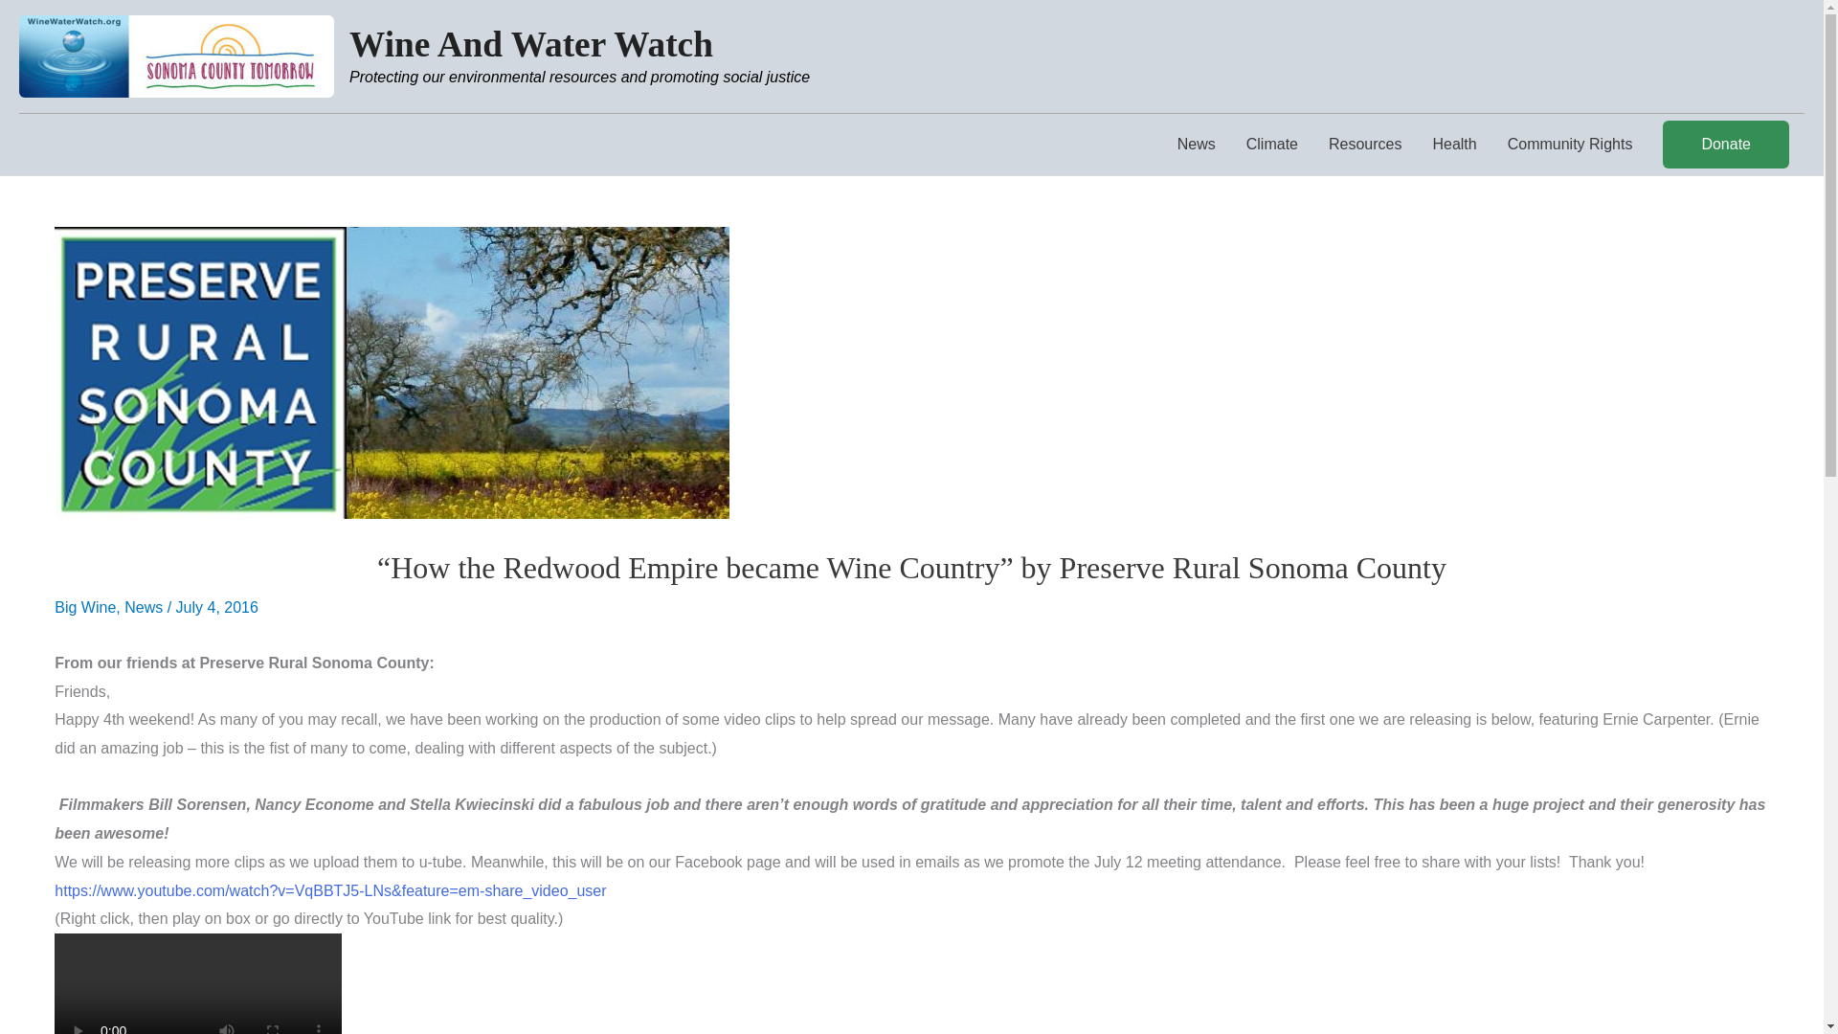 This screenshot has height=1034, width=1838. What do you see at coordinates (1453, 144) in the screenshot?
I see `Health` at bounding box center [1453, 144].